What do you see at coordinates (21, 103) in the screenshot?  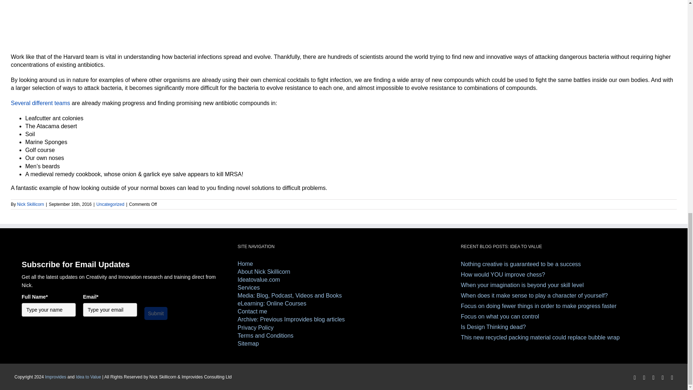 I see `Several` at bounding box center [21, 103].